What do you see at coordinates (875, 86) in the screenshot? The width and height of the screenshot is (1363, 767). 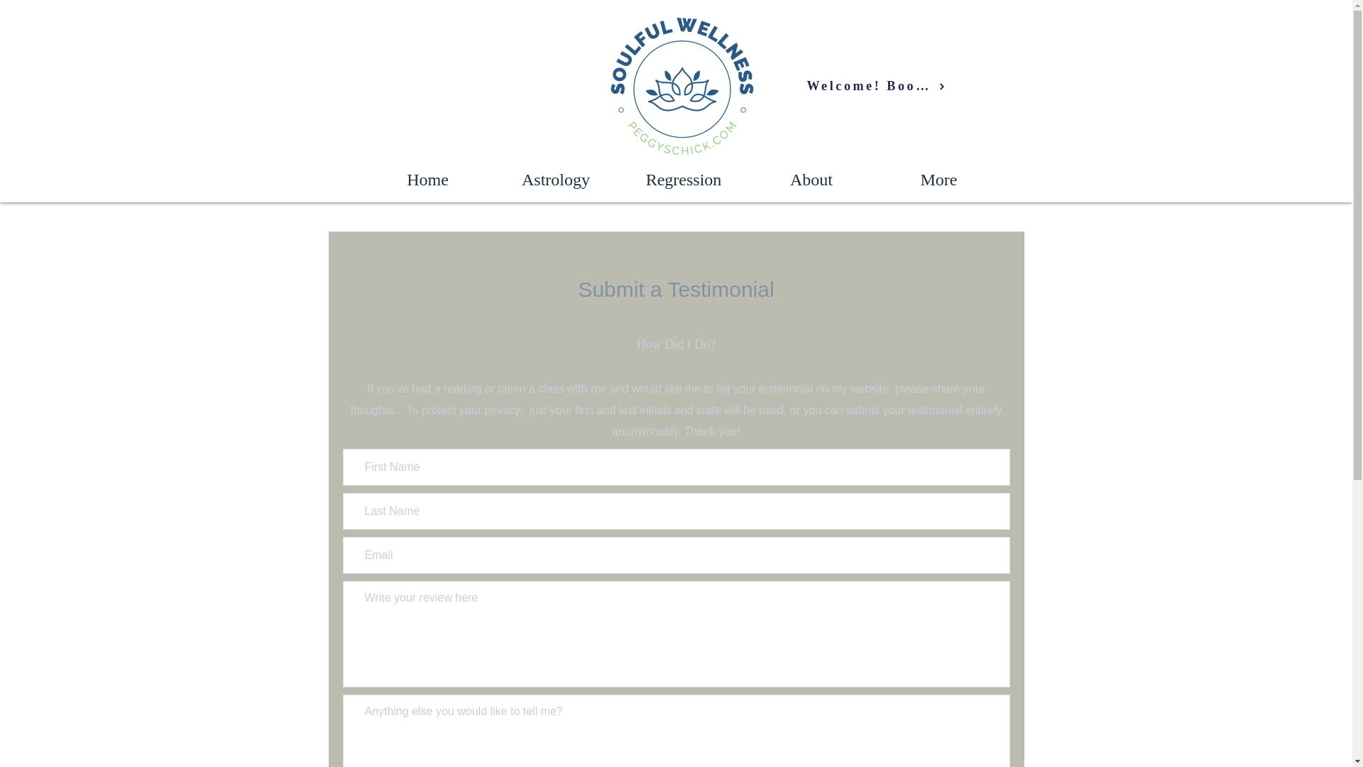 I see `Welcome! Book Now` at bounding box center [875, 86].